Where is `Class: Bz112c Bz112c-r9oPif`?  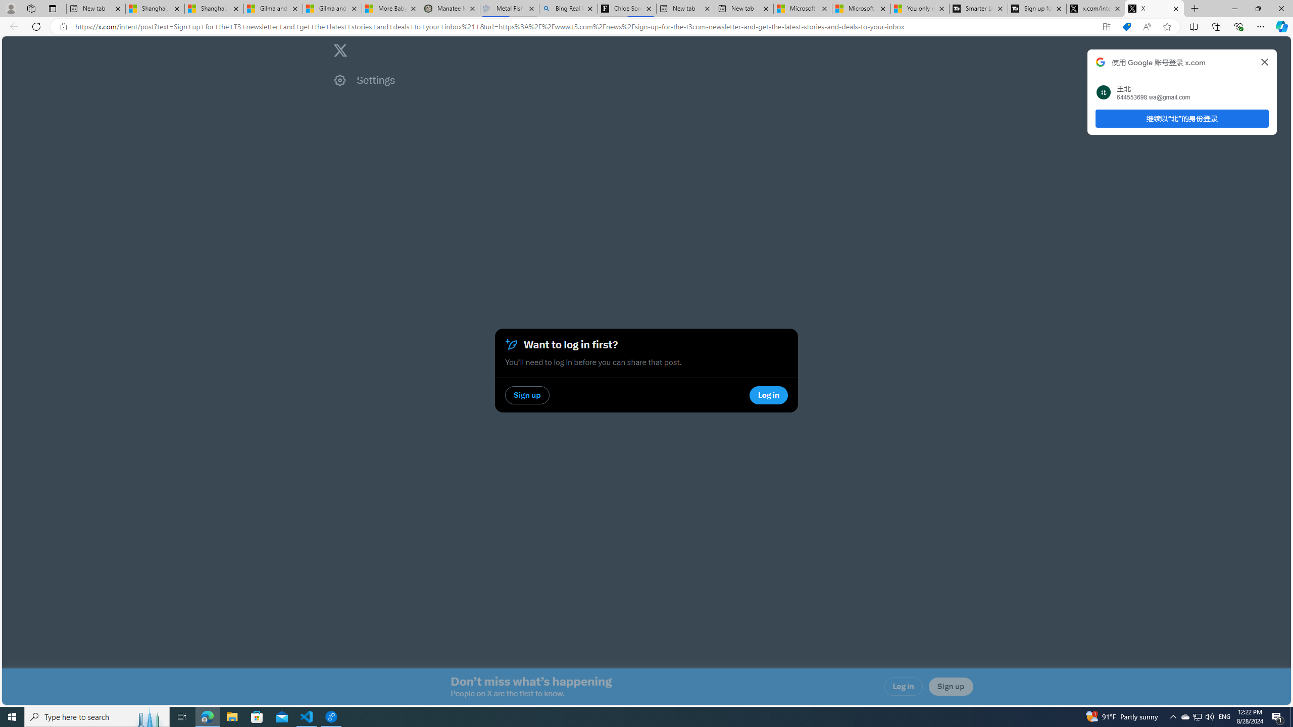
Class: Bz112c Bz112c-r9oPif is located at coordinates (1264, 62).